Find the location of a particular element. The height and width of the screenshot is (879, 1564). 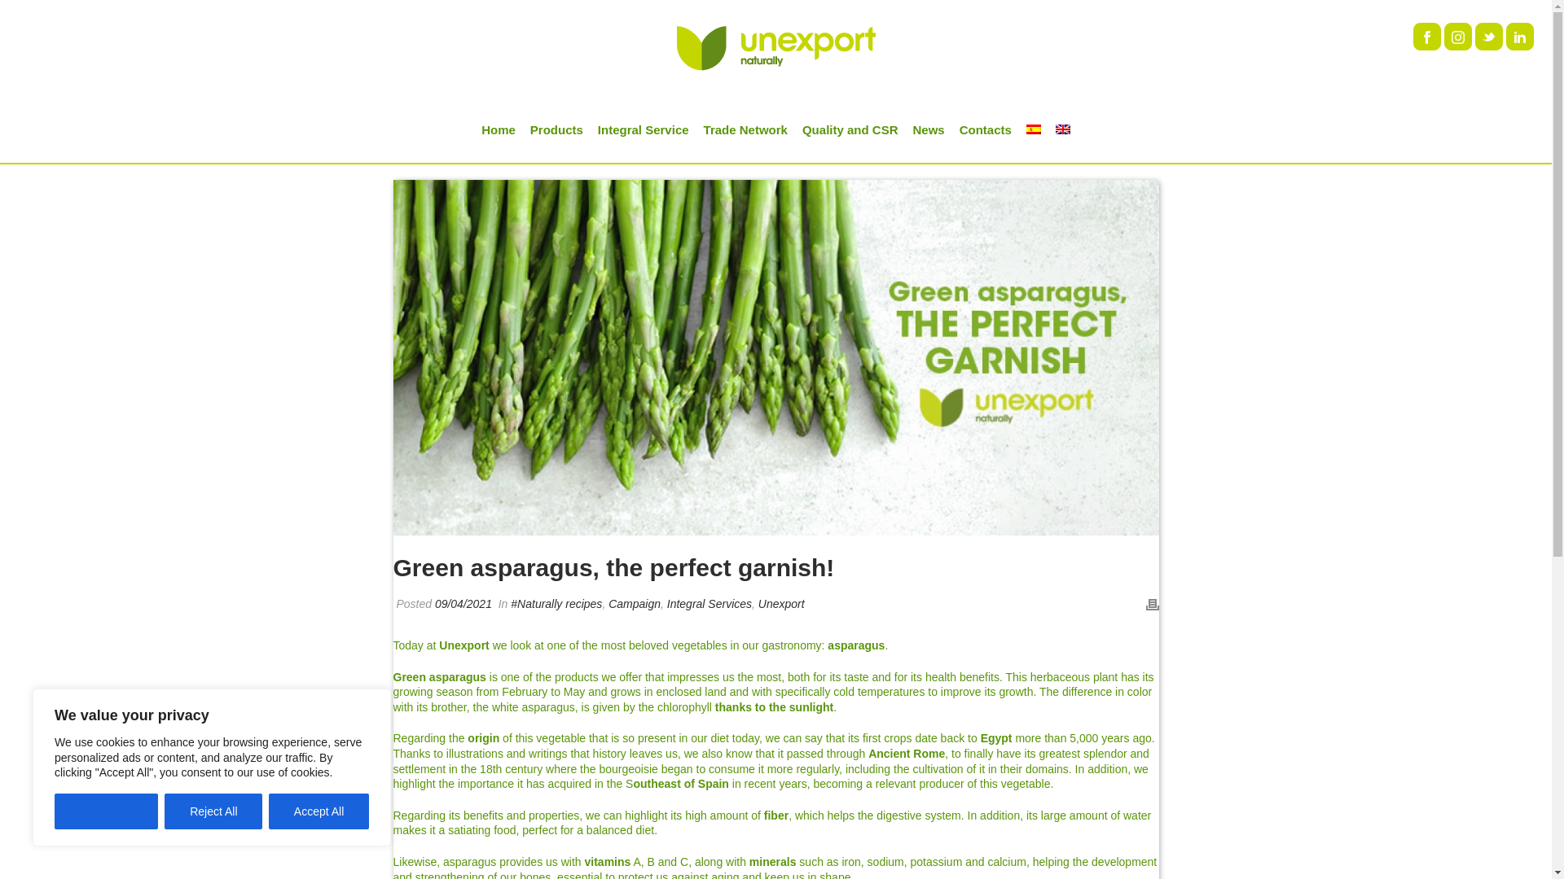

Integral Service is located at coordinates (644, 130).